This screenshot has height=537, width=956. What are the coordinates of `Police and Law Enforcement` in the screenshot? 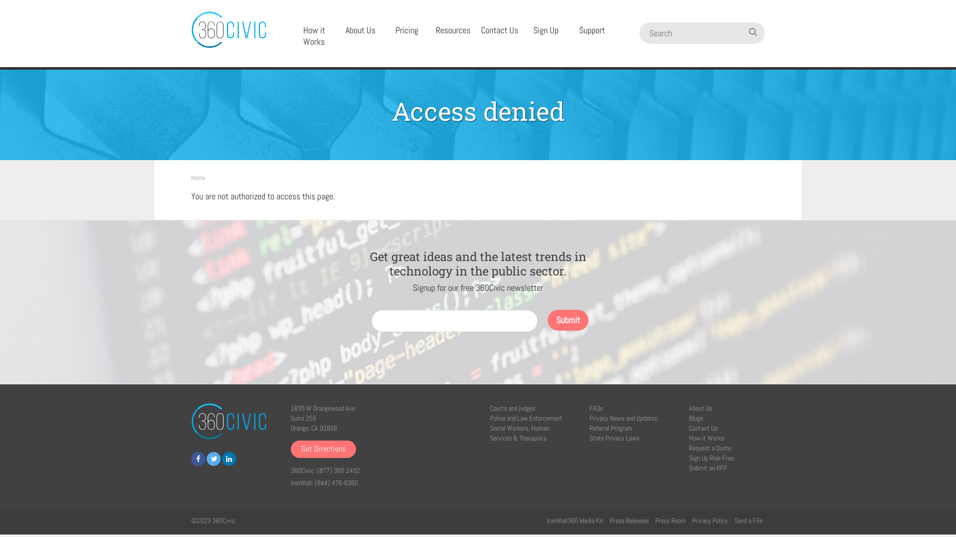 It's located at (526, 418).